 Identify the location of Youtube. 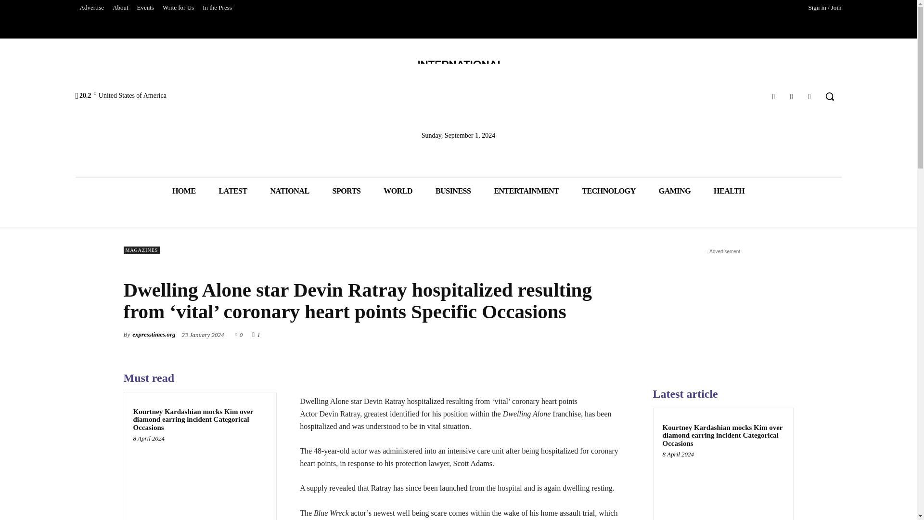
(809, 96).